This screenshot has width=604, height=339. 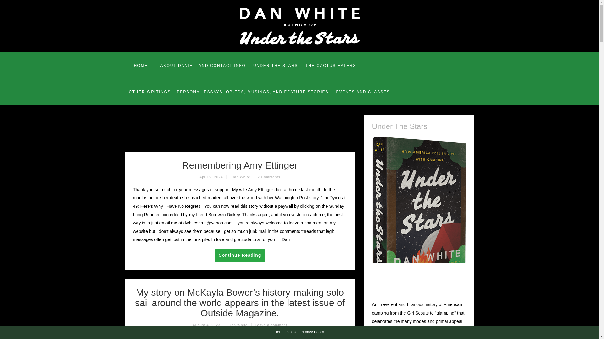 I want to click on EVENTS AND CLASSES, so click(x=363, y=92).